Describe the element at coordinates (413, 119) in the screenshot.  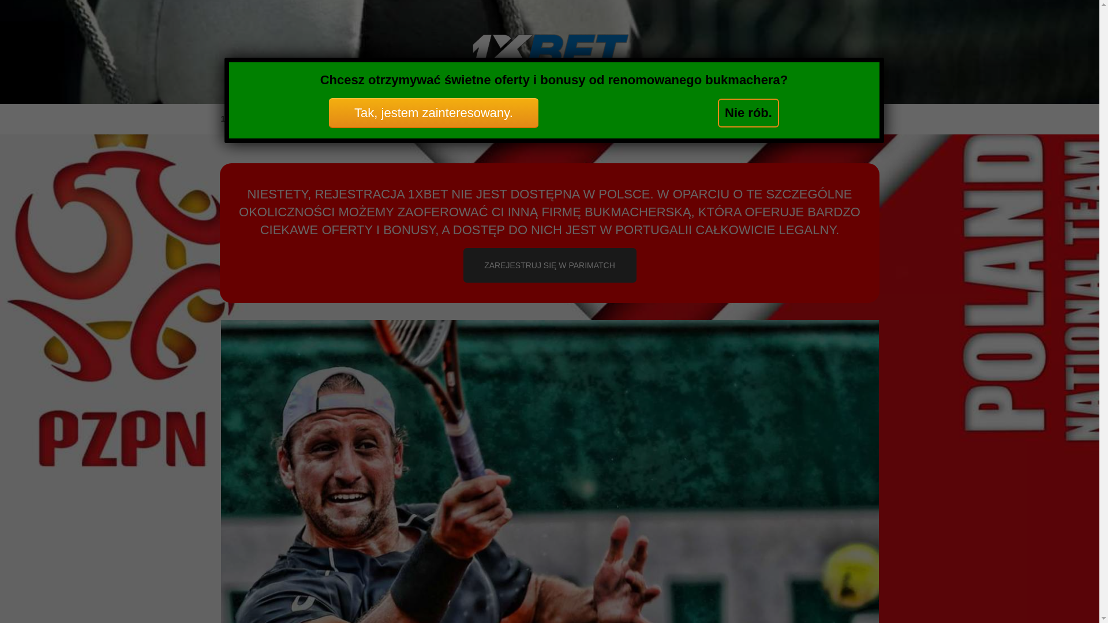
I see `1XBET REJESTRACJA` at that location.